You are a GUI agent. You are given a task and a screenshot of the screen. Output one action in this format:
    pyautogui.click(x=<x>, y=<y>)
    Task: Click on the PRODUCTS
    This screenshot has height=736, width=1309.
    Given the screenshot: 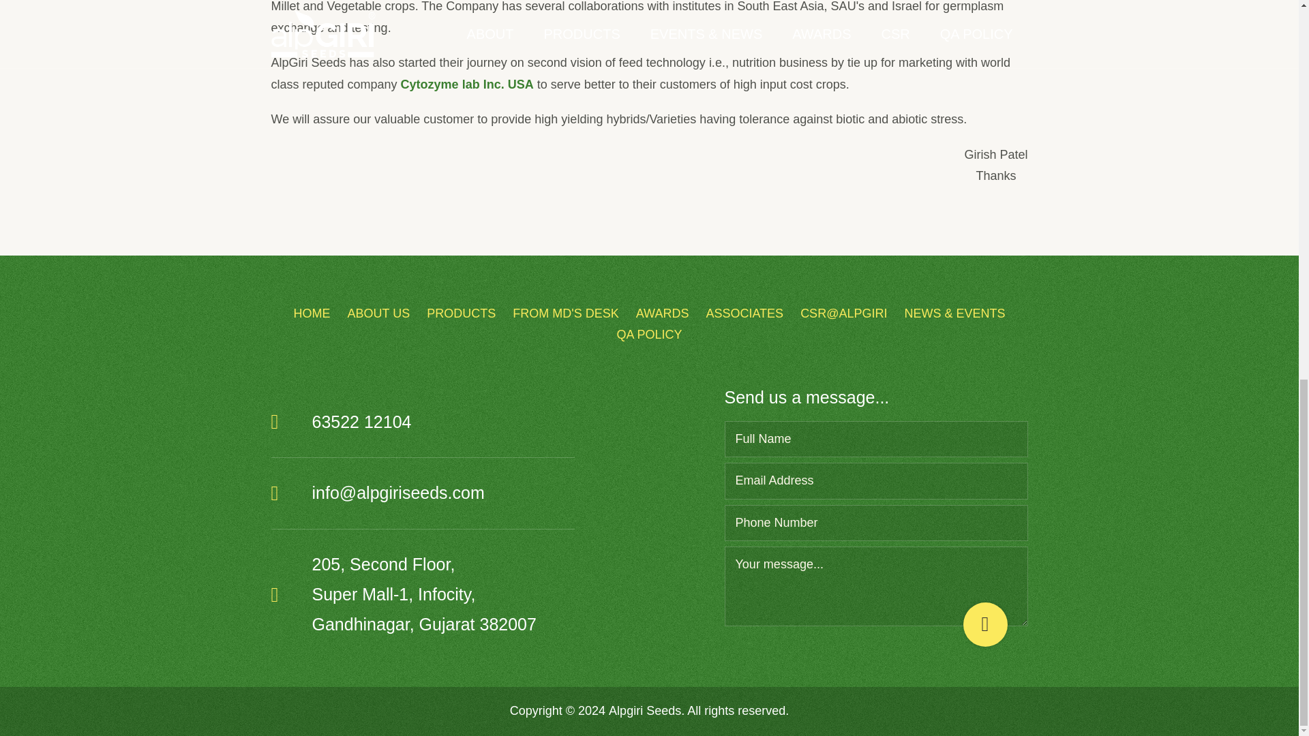 What is the action you would take?
    pyautogui.click(x=461, y=313)
    